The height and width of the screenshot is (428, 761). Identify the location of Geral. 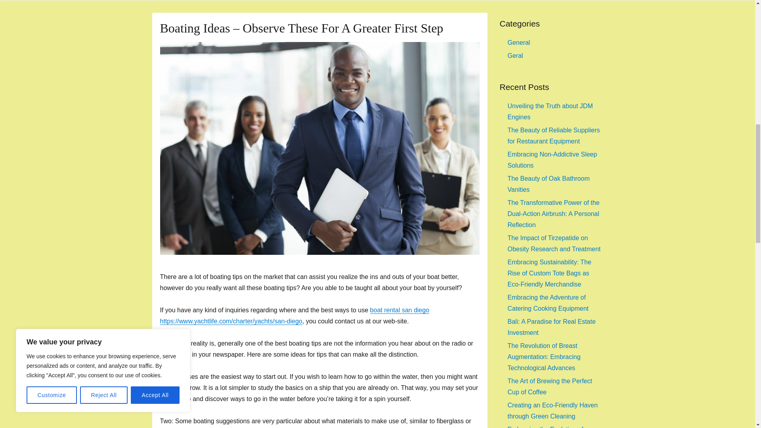
(515, 55).